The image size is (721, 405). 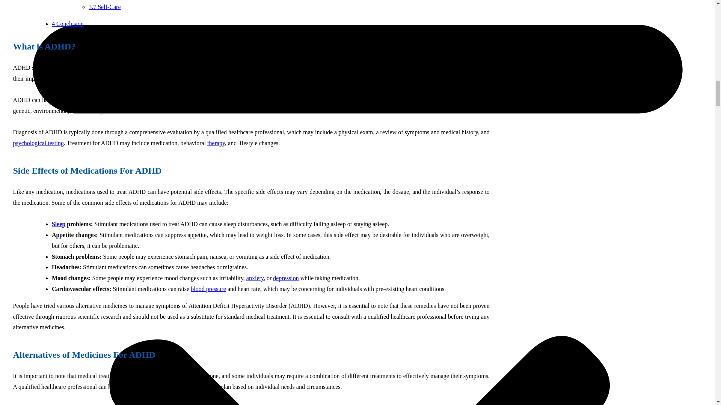 I want to click on sleep, so click(x=59, y=223).